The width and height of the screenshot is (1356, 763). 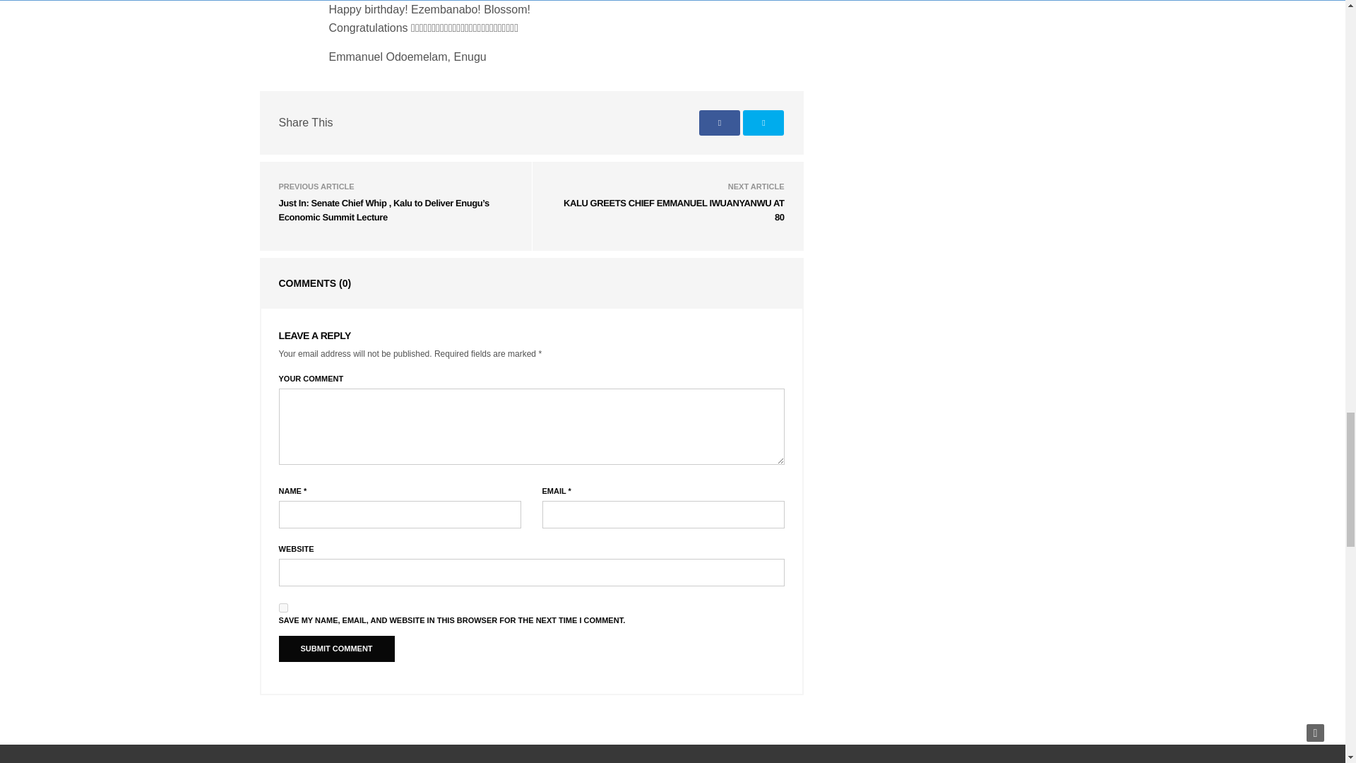 What do you see at coordinates (336, 649) in the screenshot?
I see `Submit Comment` at bounding box center [336, 649].